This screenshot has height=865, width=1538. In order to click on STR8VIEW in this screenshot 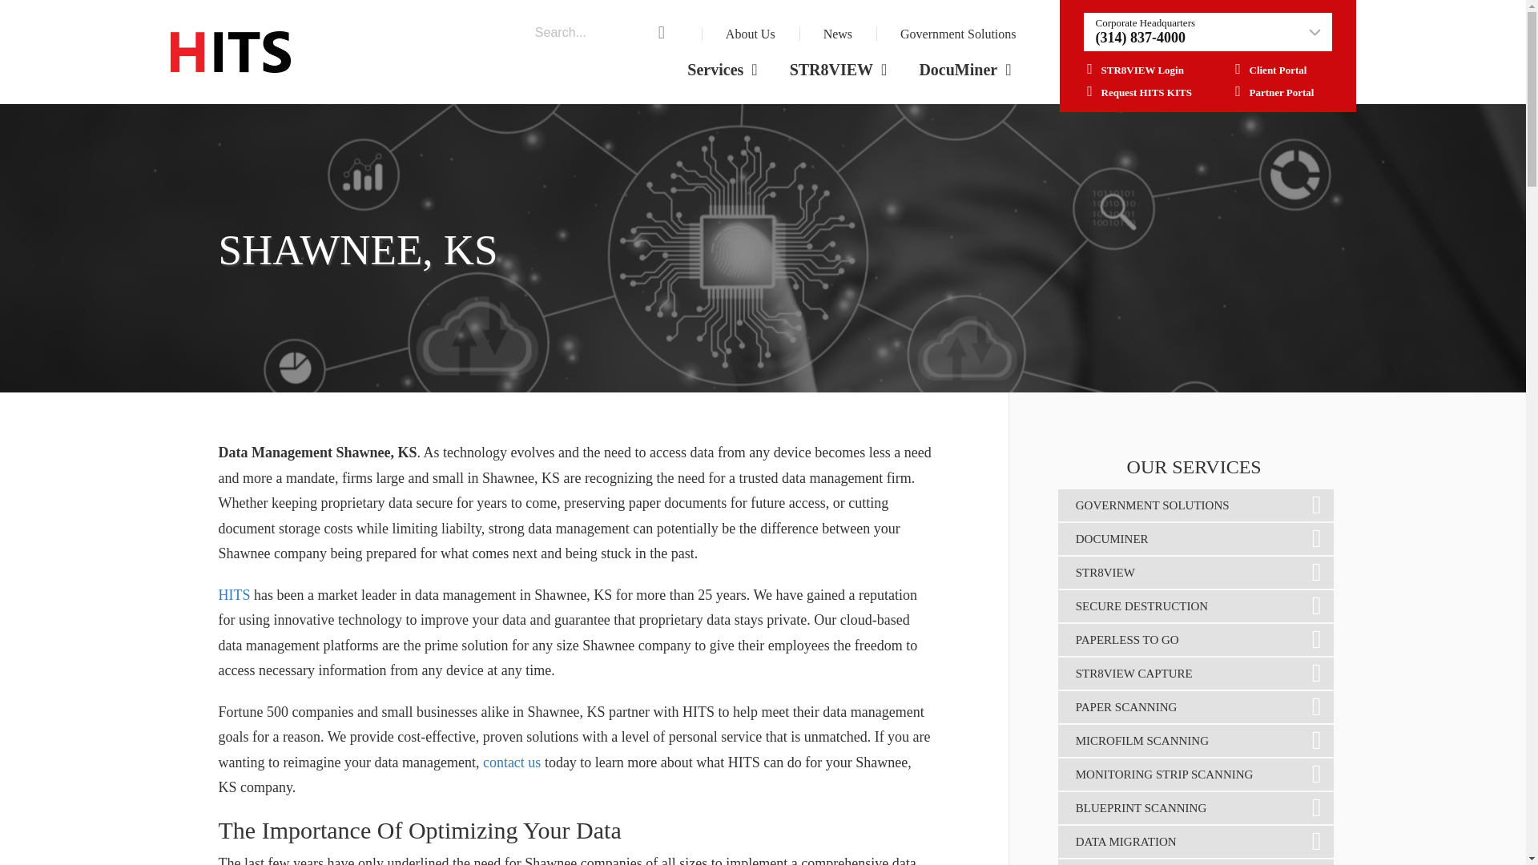, I will do `click(838, 70)`.